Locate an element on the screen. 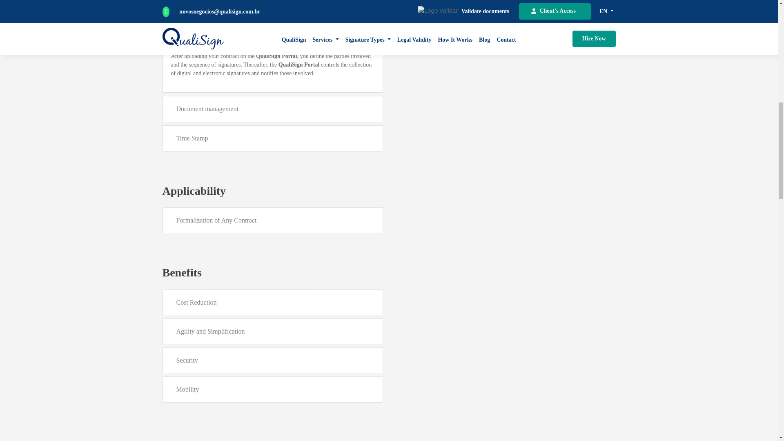 The image size is (784, 441). Time Stamp is located at coordinates (272, 138).